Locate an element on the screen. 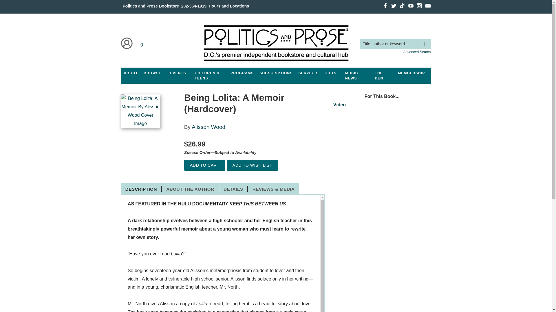 The image size is (556, 312). Add to Wish List is located at coordinates (253, 165).